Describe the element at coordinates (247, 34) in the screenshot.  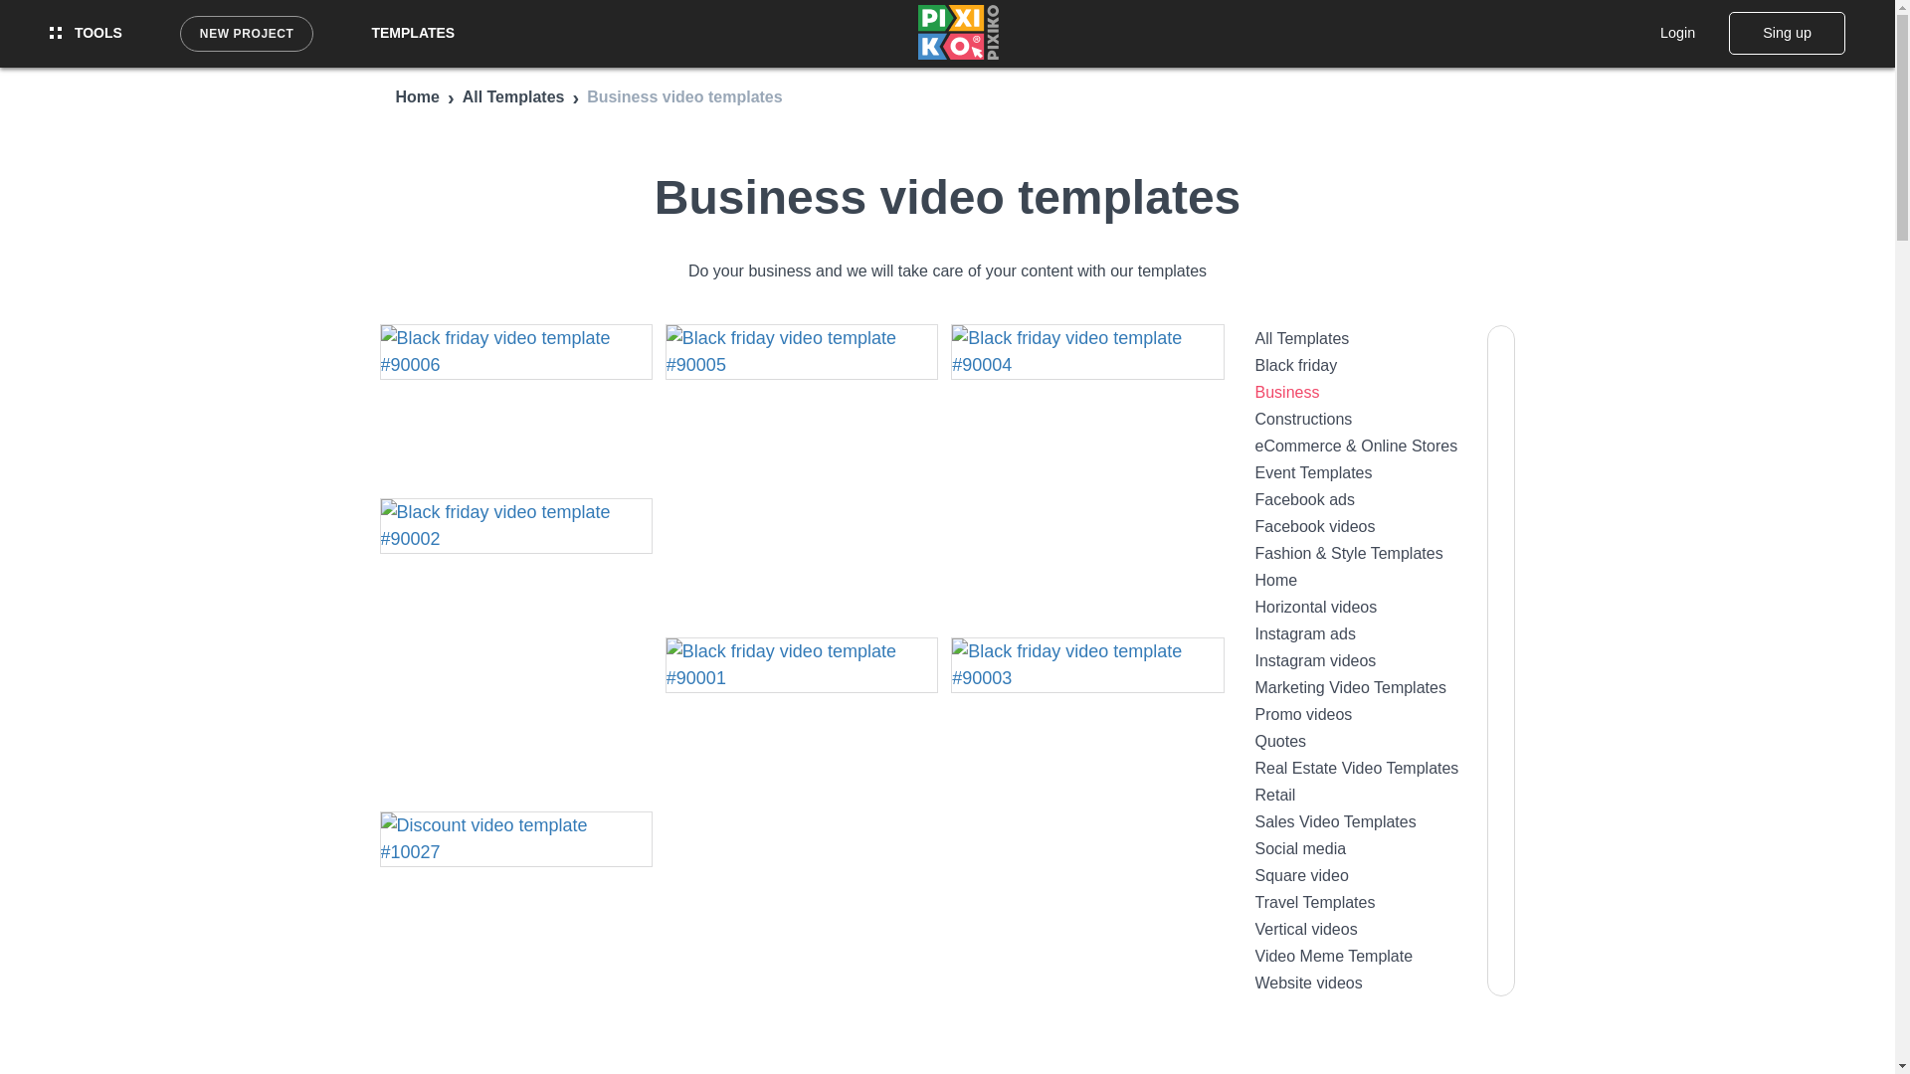
I see `NEW PROJECT` at that location.